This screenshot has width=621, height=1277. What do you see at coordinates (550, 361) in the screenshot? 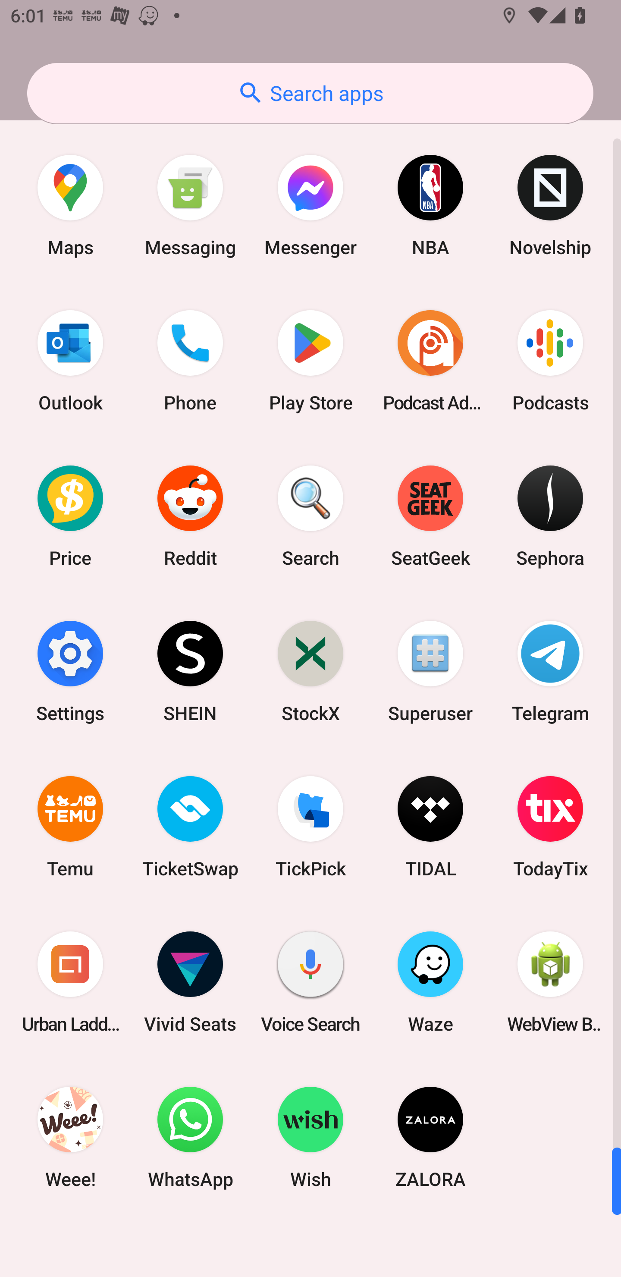
I see `Podcasts` at bounding box center [550, 361].